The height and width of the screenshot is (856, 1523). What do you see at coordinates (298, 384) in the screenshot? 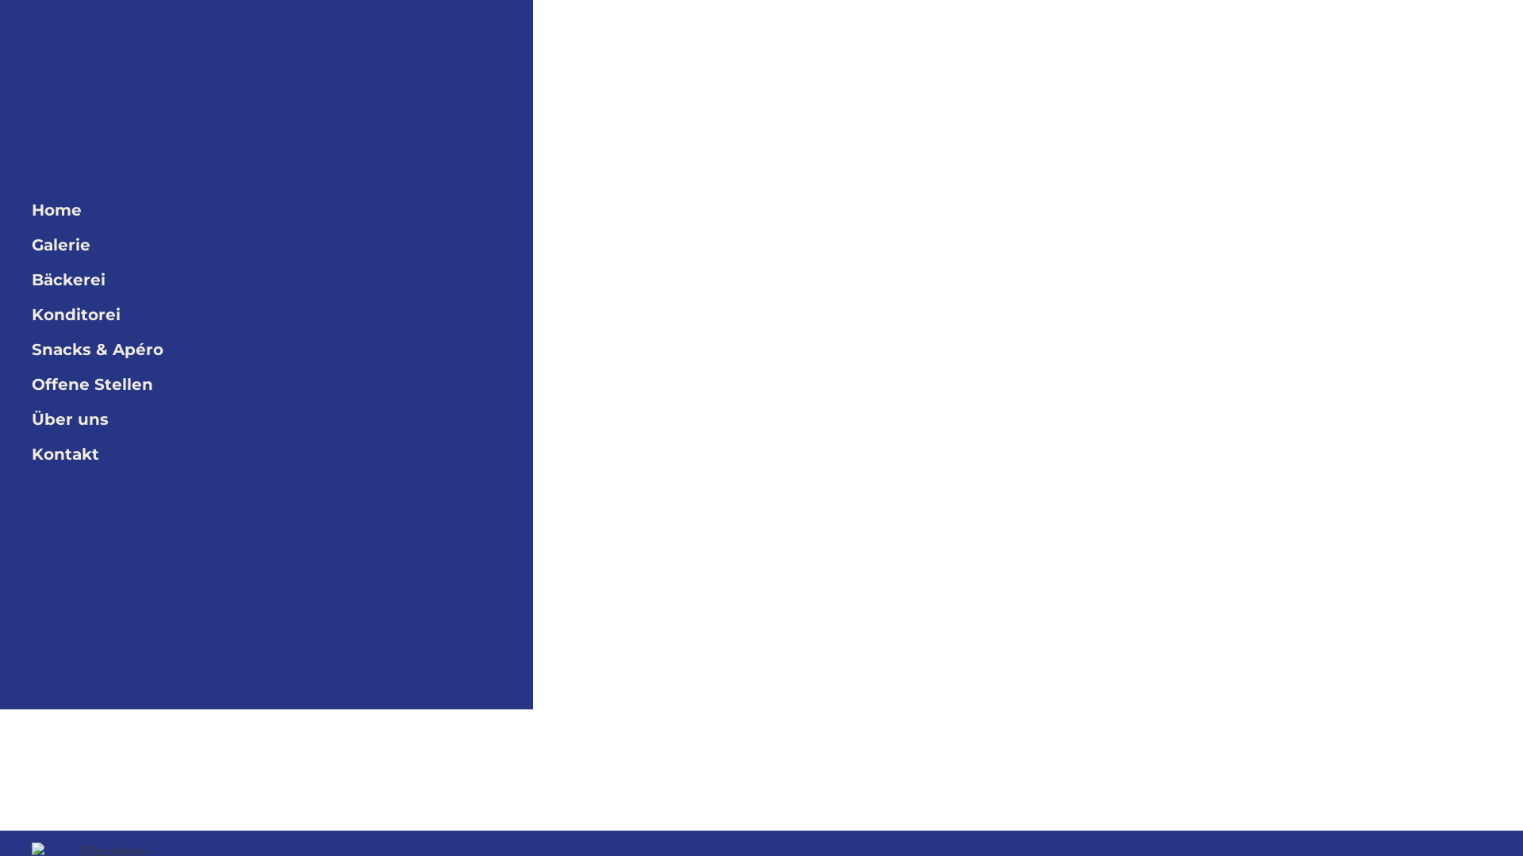
I see `Offene Stellen` at bounding box center [298, 384].